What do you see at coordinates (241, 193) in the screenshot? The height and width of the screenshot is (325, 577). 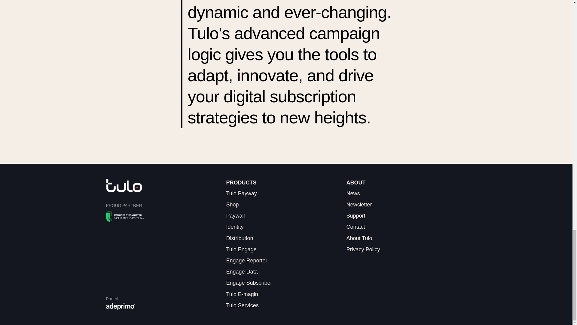 I see `Tulo Payway` at bounding box center [241, 193].